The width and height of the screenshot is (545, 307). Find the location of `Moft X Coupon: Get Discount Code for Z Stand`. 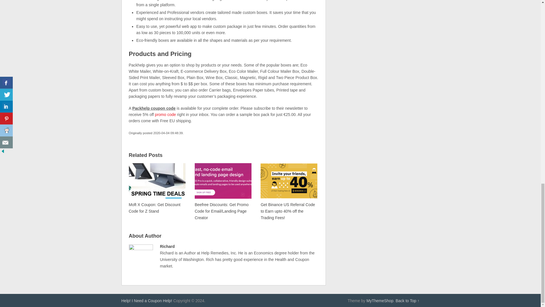

Moft X Coupon: Get Discount Code for Z Stand is located at coordinates (157, 188).